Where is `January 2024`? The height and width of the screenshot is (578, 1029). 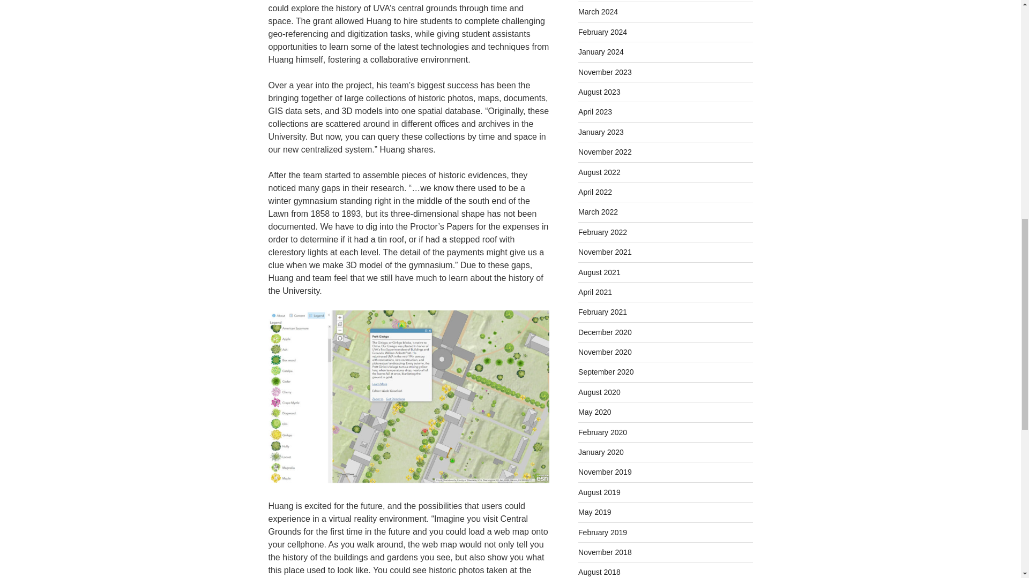
January 2024 is located at coordinates (601, 51).